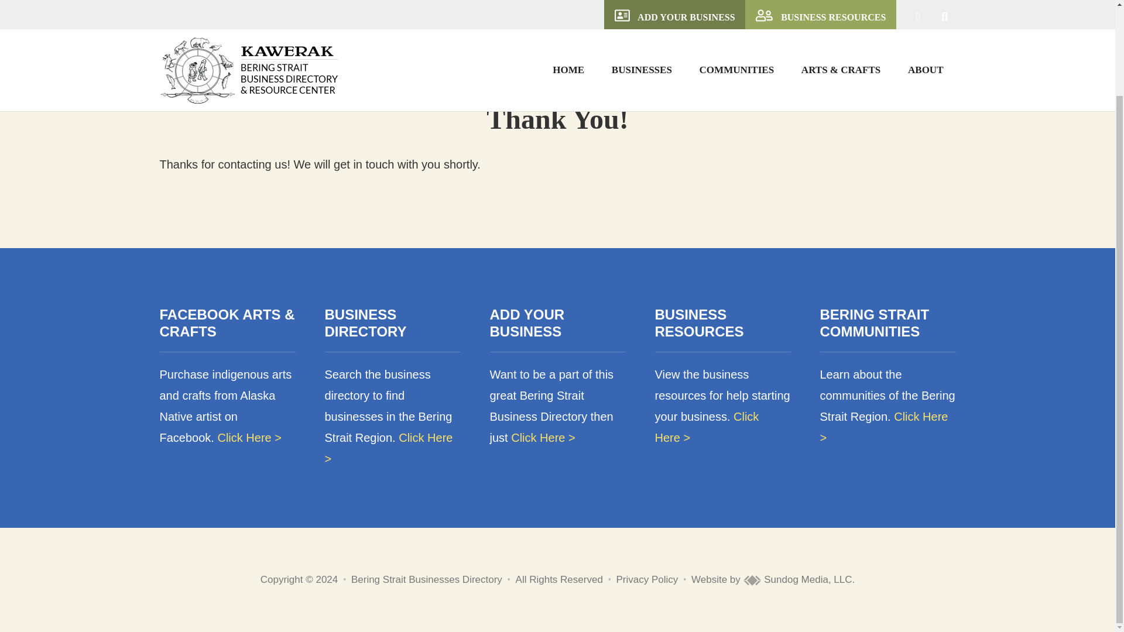 The width and height of the screenshot is (1124, 632). What do you see at coordinates (926, 19) in the screenshot?
I see `ABOUT` at bounding box center [926, 19].